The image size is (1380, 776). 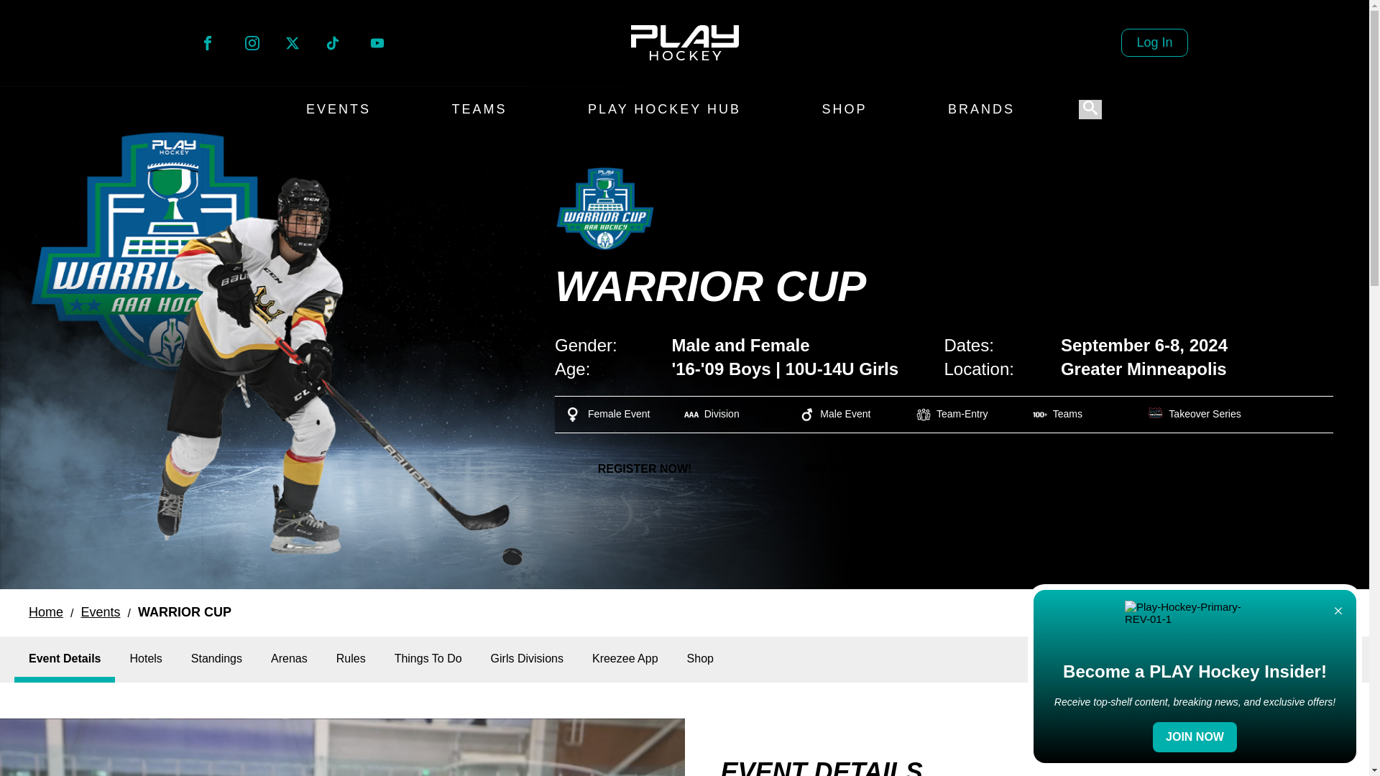 What do you see at coordinates (527, 659) in the screenshot?
I see `Girls Divisions` at bounding box center [527, 659].